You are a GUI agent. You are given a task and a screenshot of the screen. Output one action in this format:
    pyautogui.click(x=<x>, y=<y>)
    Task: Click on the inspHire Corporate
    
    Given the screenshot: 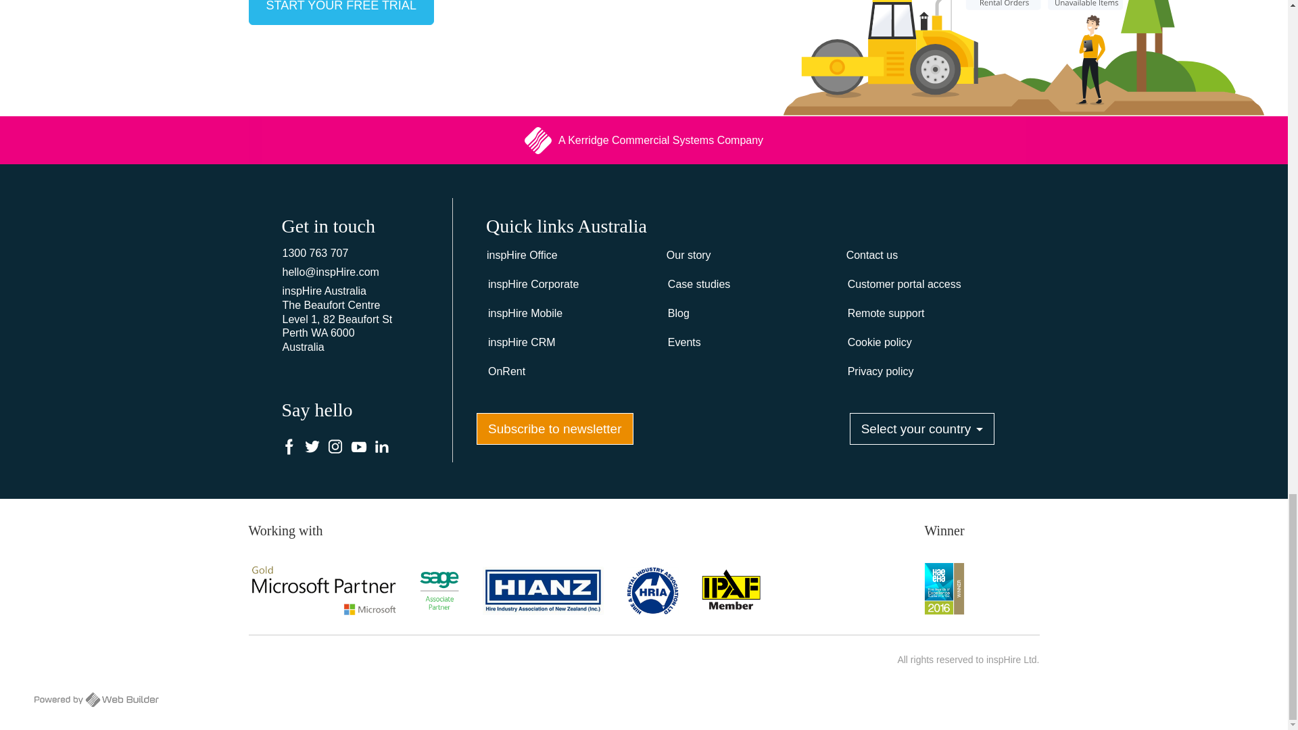 What is the action you would take?
    pyautogui.click(x=567, y=284)
    